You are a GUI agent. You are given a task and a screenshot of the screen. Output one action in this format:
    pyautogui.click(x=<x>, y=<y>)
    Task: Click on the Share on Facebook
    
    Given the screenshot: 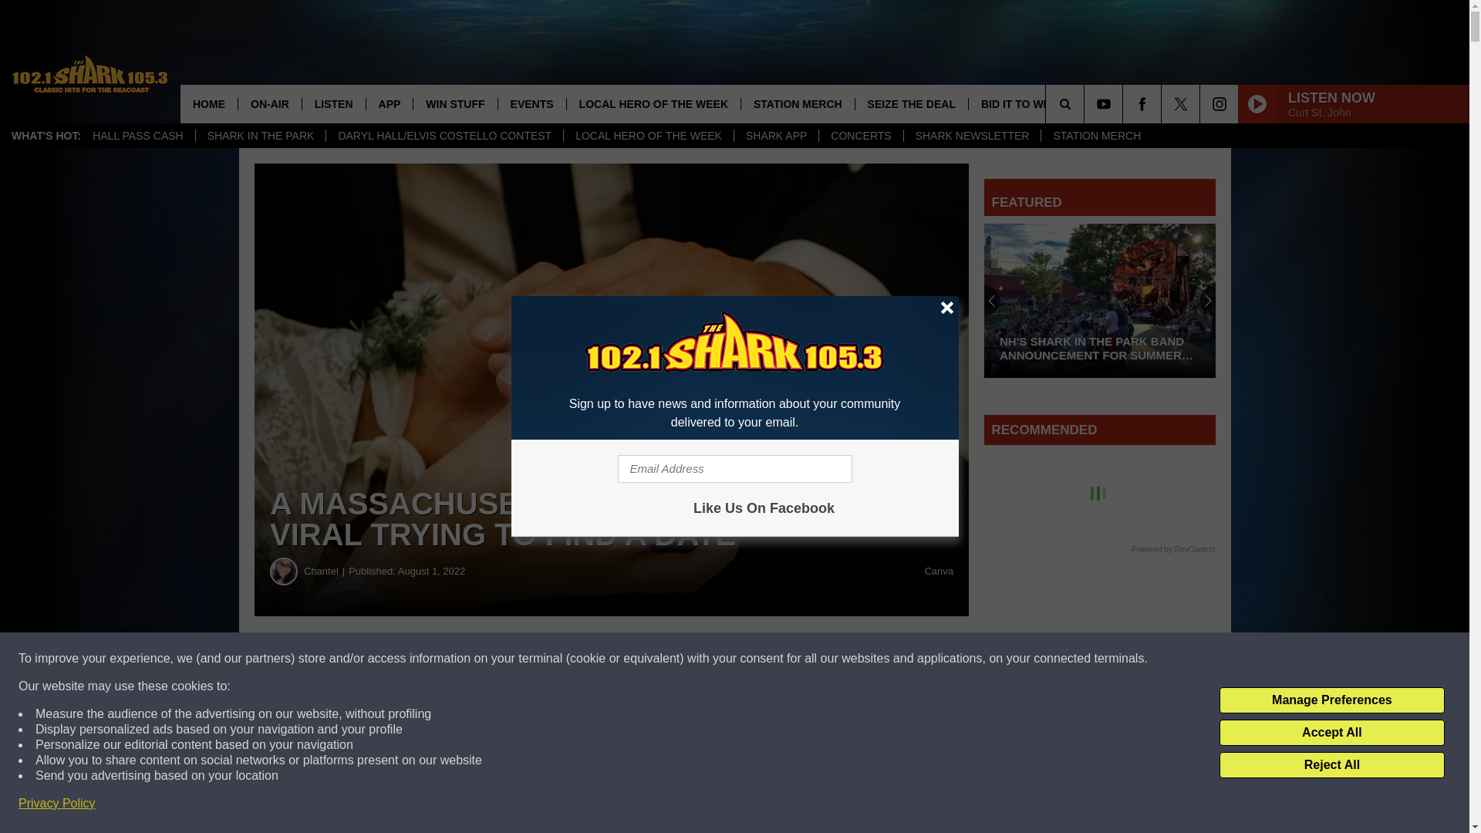 What is the action you would take?
    pyautogui.click(x=469, y=659)
    